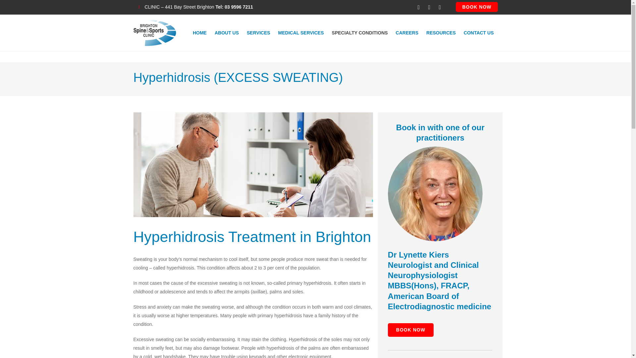 The image size is (636, 358). What do you see at coordinates (441, 33) in the screenshot?
I see `RESOURCES` at bounding box center [441, 33].